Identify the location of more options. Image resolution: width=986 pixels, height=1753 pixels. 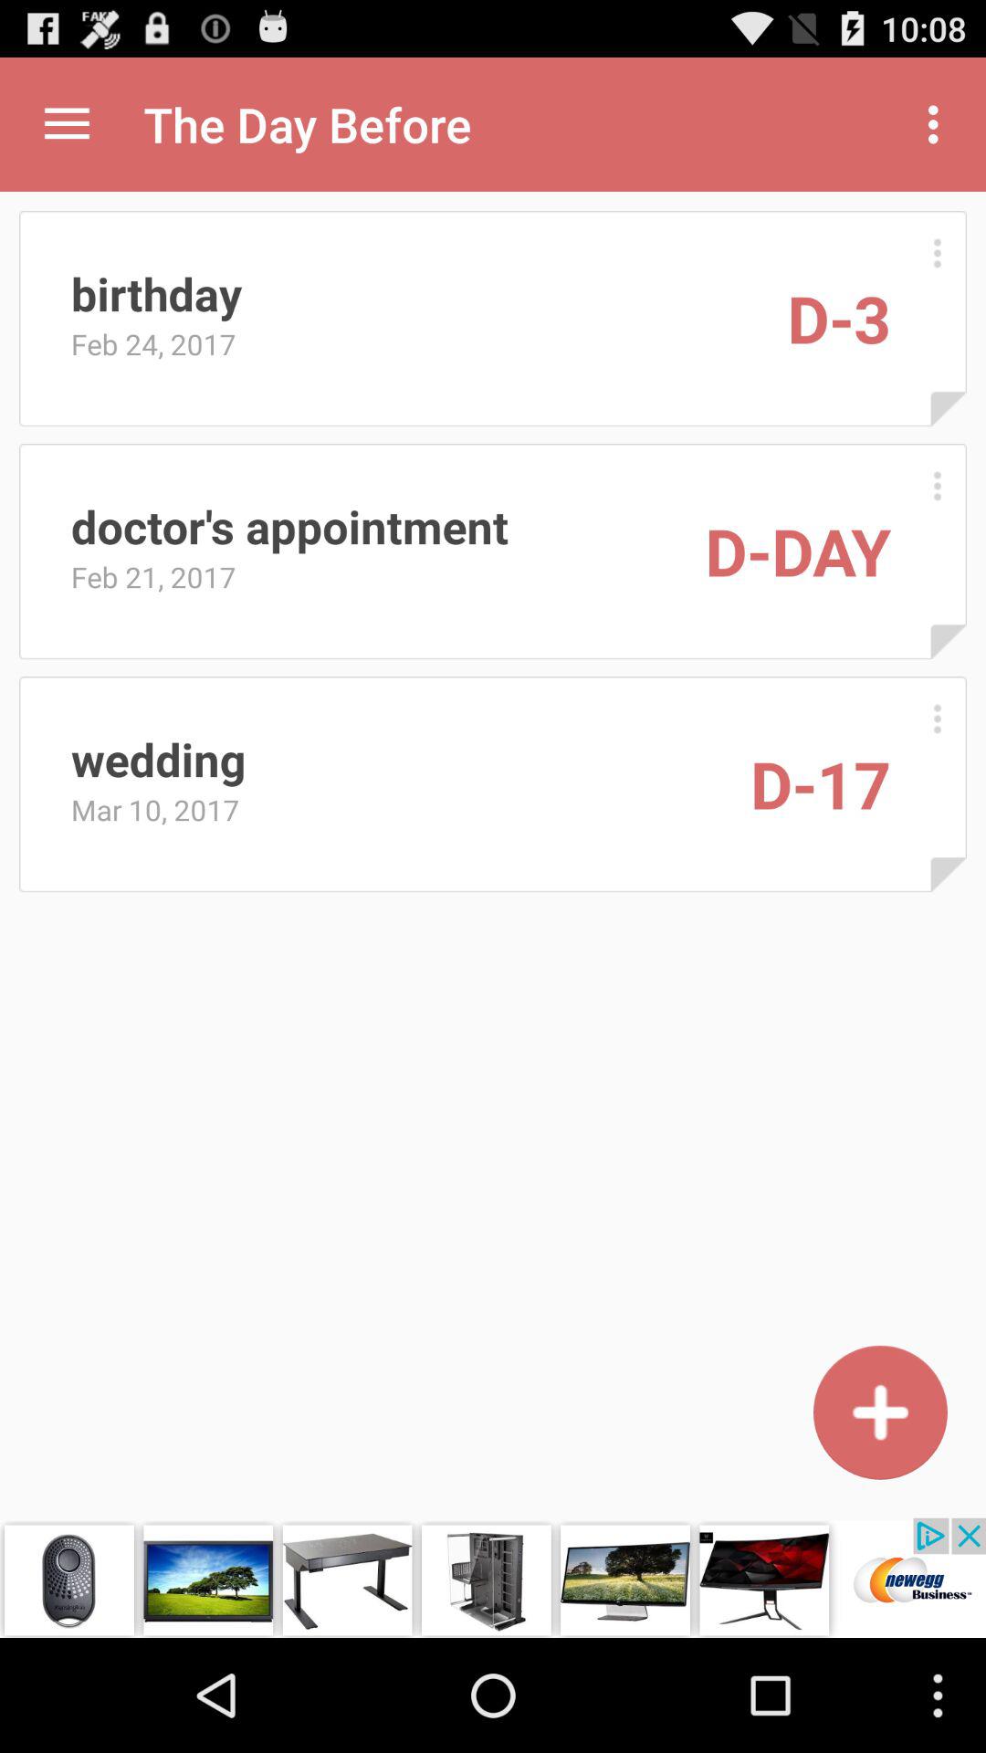
(937, 718).